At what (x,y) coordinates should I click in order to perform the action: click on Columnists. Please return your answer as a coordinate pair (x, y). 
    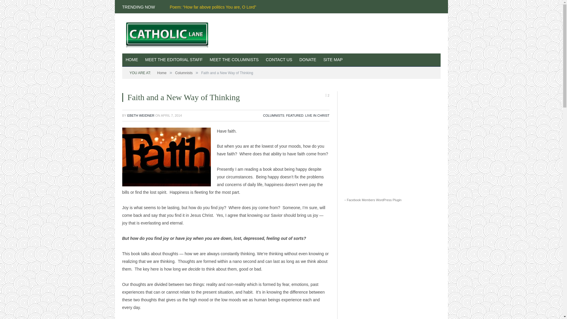
    Looking at the image, I should click on (184, 73).